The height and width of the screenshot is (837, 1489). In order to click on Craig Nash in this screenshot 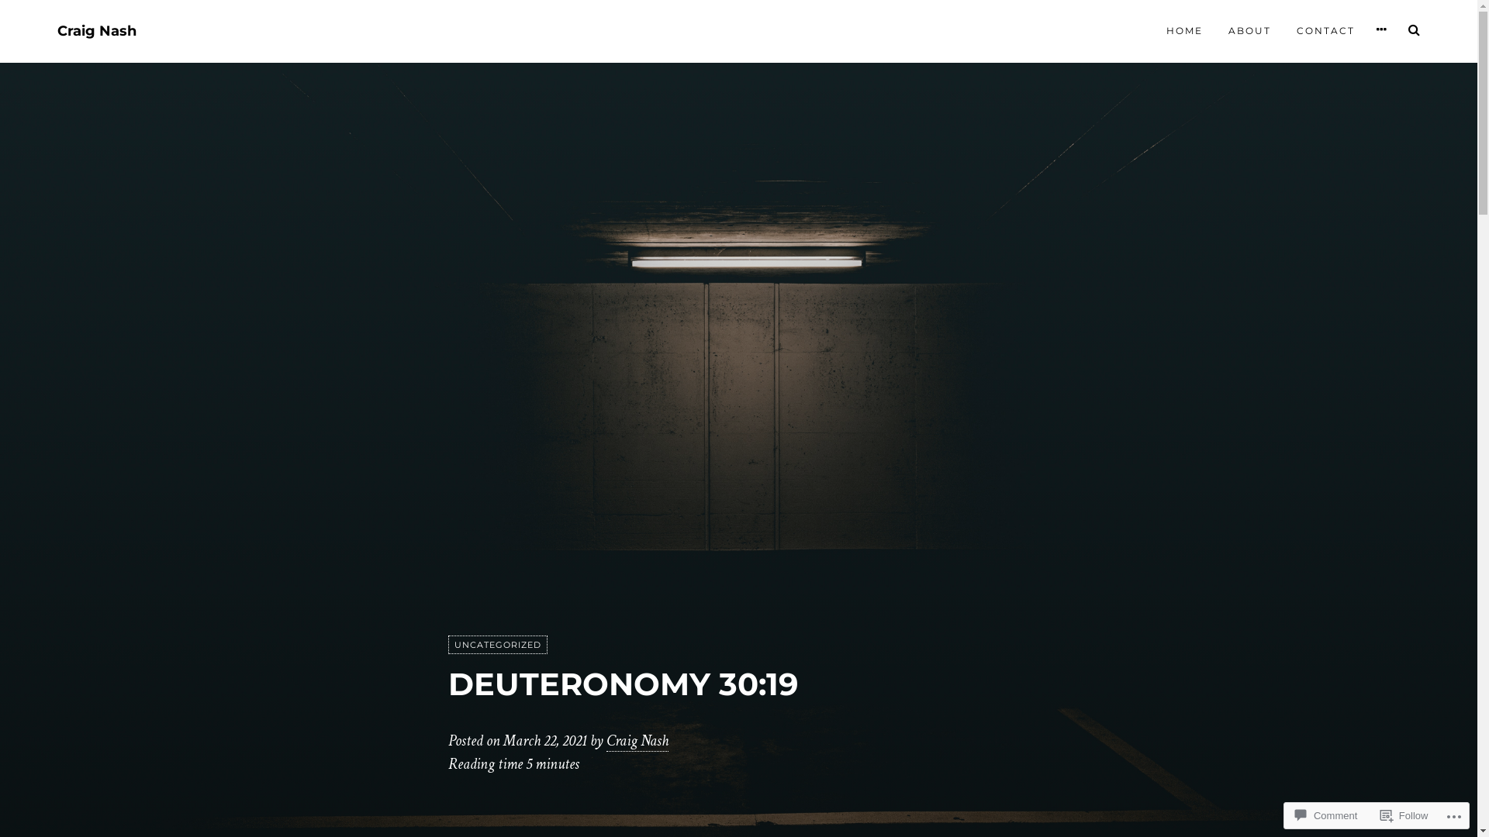, I will do `click(97, 31)`.